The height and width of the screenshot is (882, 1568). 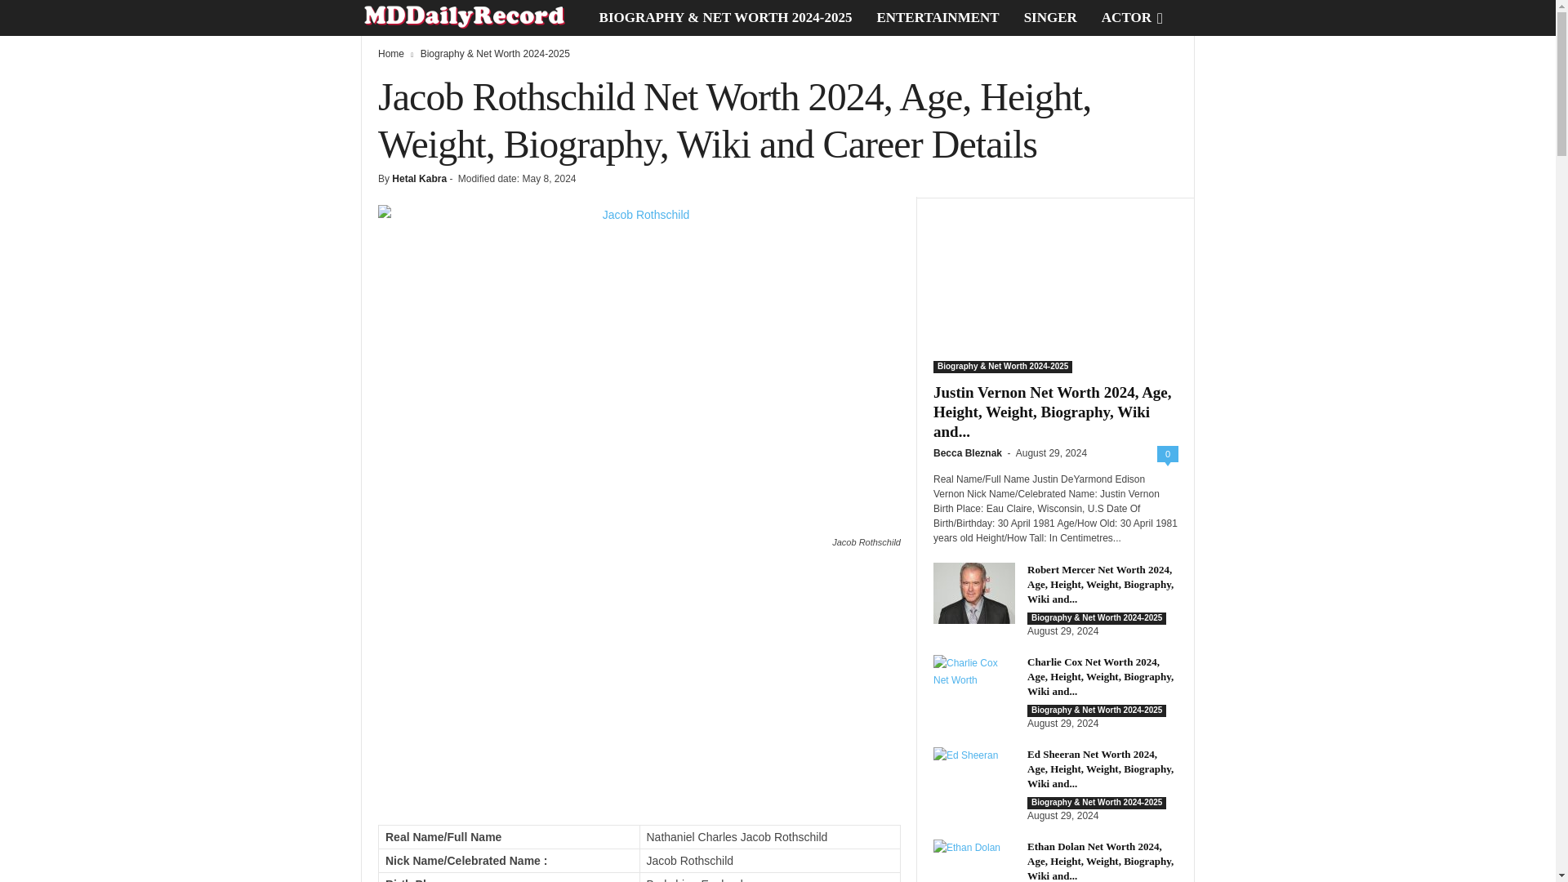 What do you see at coordinates (1050, 18) in the screenshot?
I see `SINGER` at bounding box center [1050, 18].